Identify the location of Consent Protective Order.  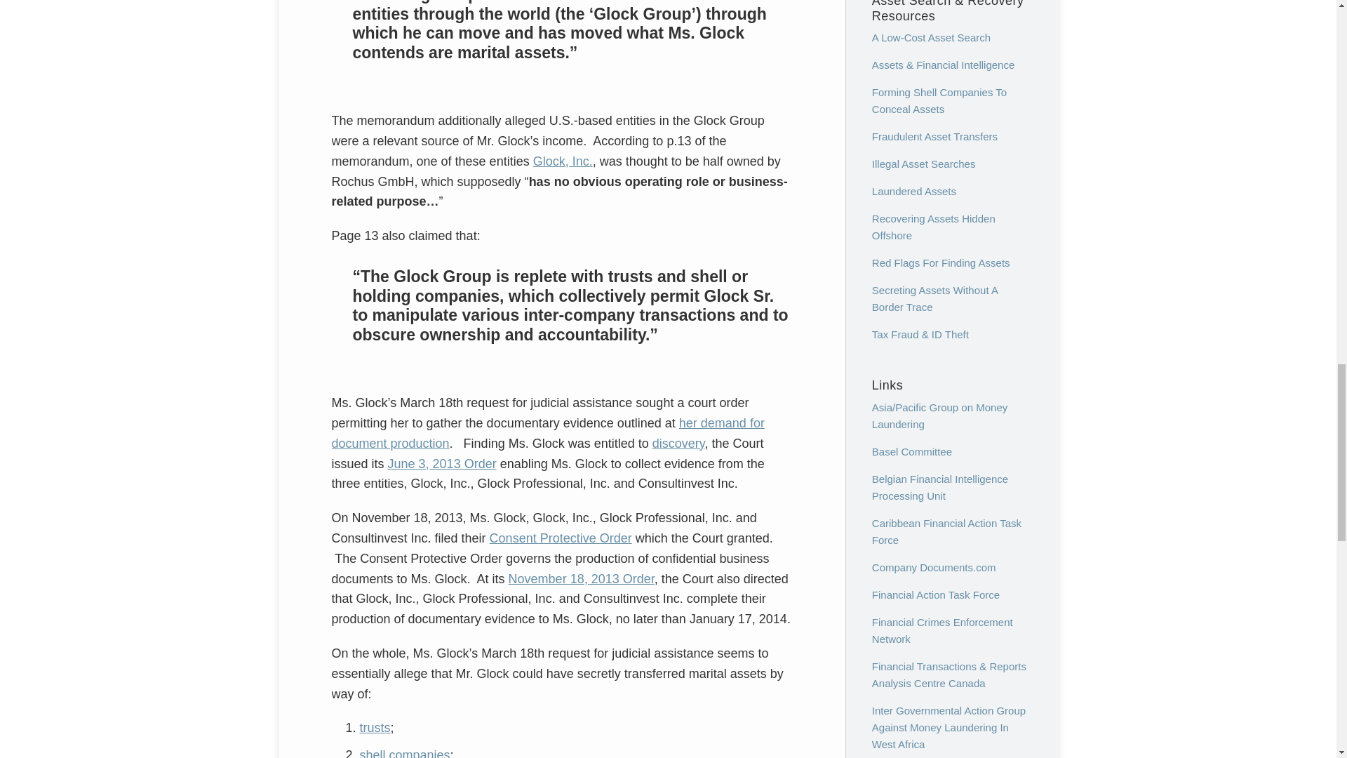
(561, 538).